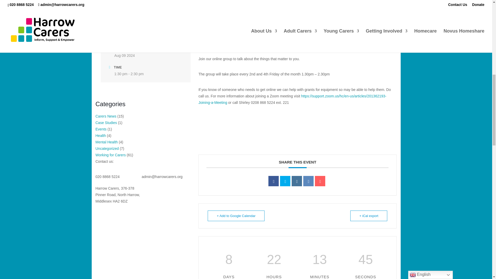 The width and height of the screenshot is (496, 279). What do you see at coordinates (320, 181) in the screenshot?
I see `Email` at bounding box center [320, 181].